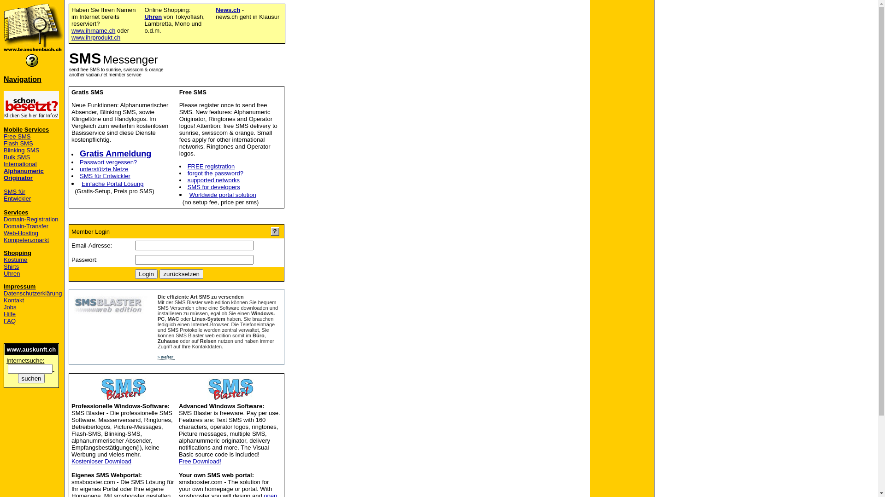 The width and height of the screenshot is (885, 497). What do you see at coordinates (11, 267) in the screenshot?
I see `Shirts` at bounding box center [11, 267].